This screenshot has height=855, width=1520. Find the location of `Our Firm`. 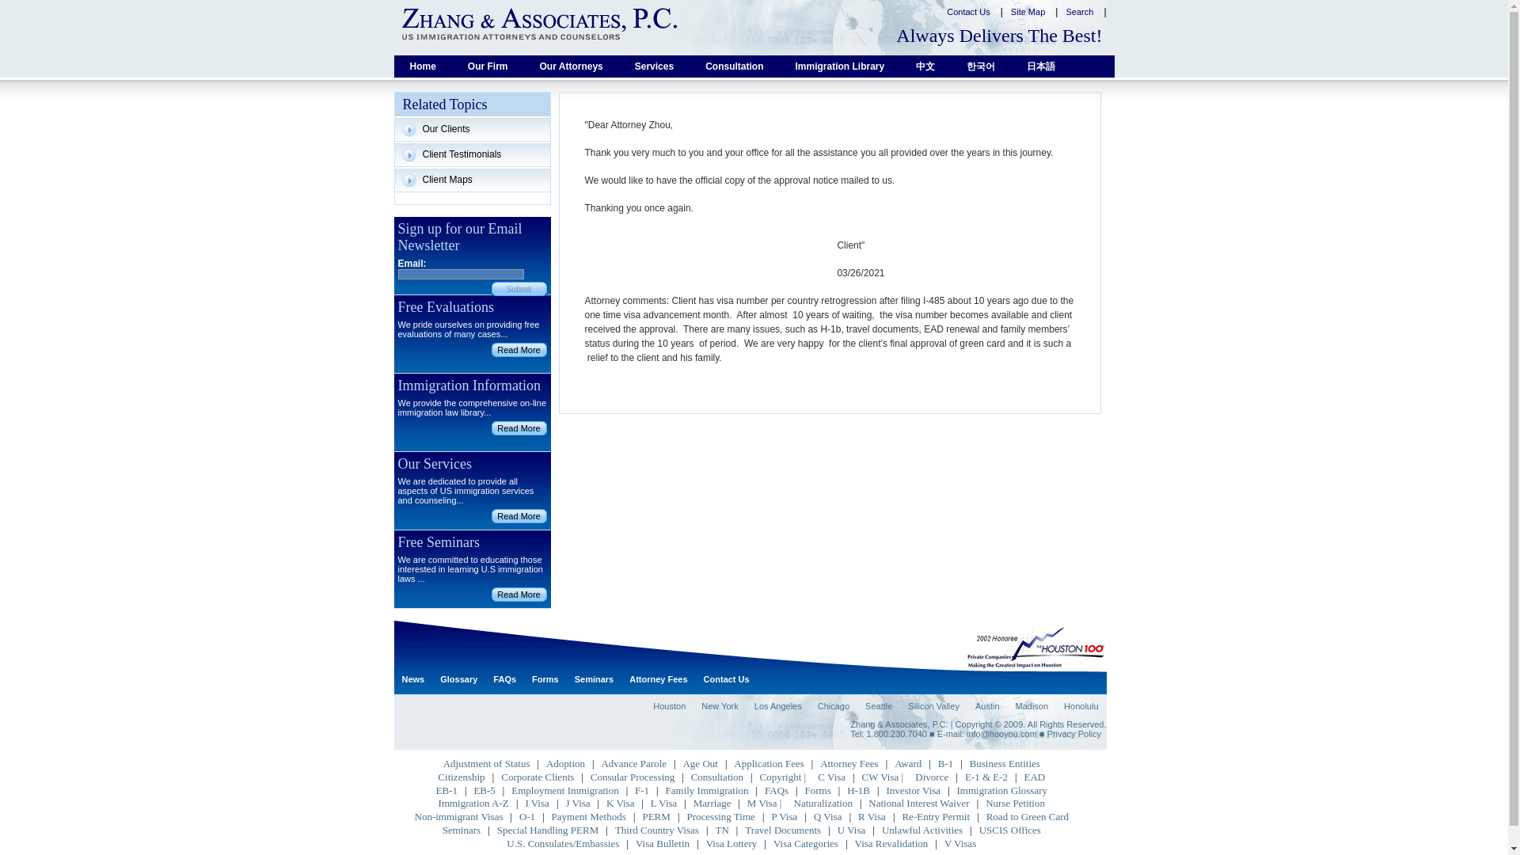

Our Firm is located at coordinates (488, 66).